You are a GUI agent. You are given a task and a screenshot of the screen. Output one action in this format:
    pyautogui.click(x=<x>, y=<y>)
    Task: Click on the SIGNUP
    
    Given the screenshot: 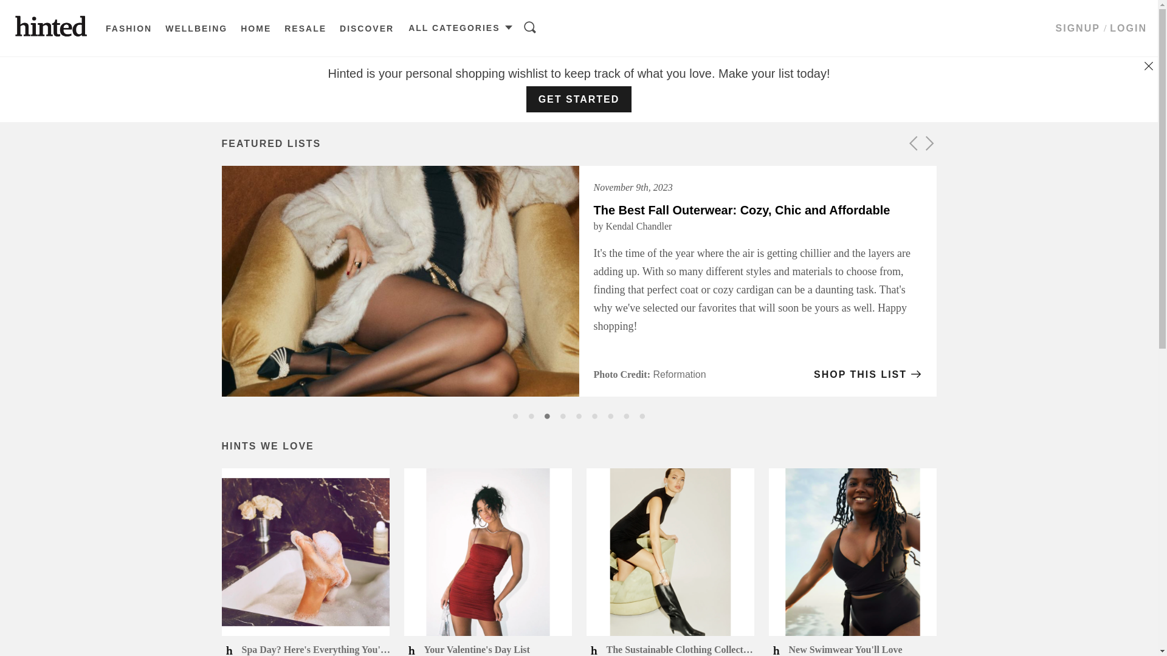 What is the action you would take?
    pyautogui.click(x=1078, y=28)
    